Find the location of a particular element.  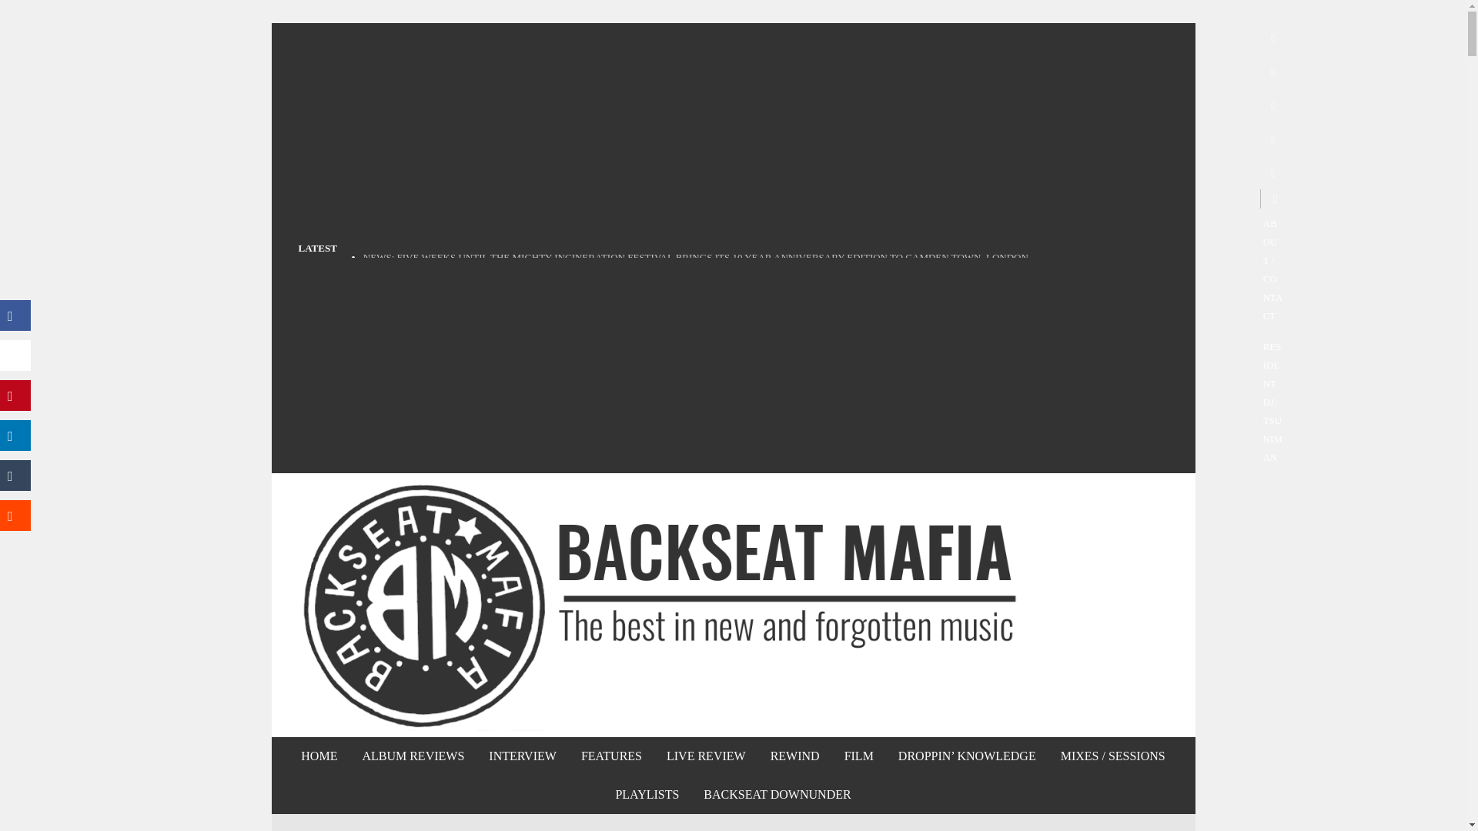

INTERVIEW is located at coordinates (522, 756).